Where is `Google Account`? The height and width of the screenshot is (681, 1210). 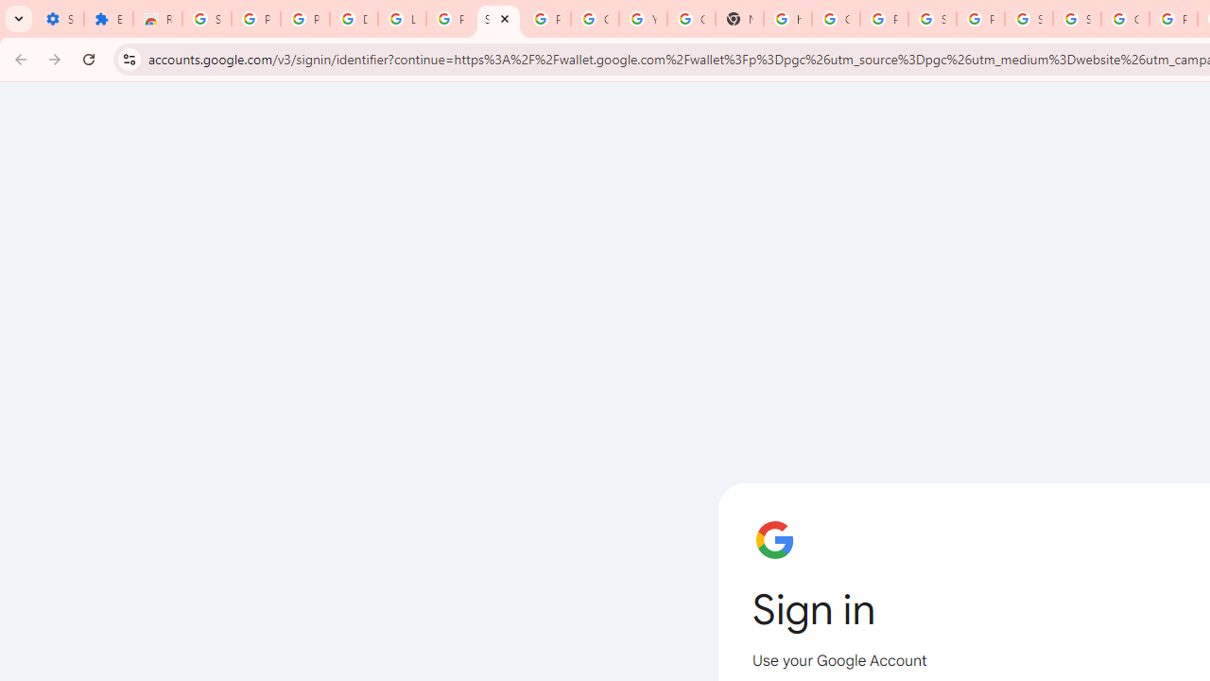
Google Account is located at coordinates (596, 19).